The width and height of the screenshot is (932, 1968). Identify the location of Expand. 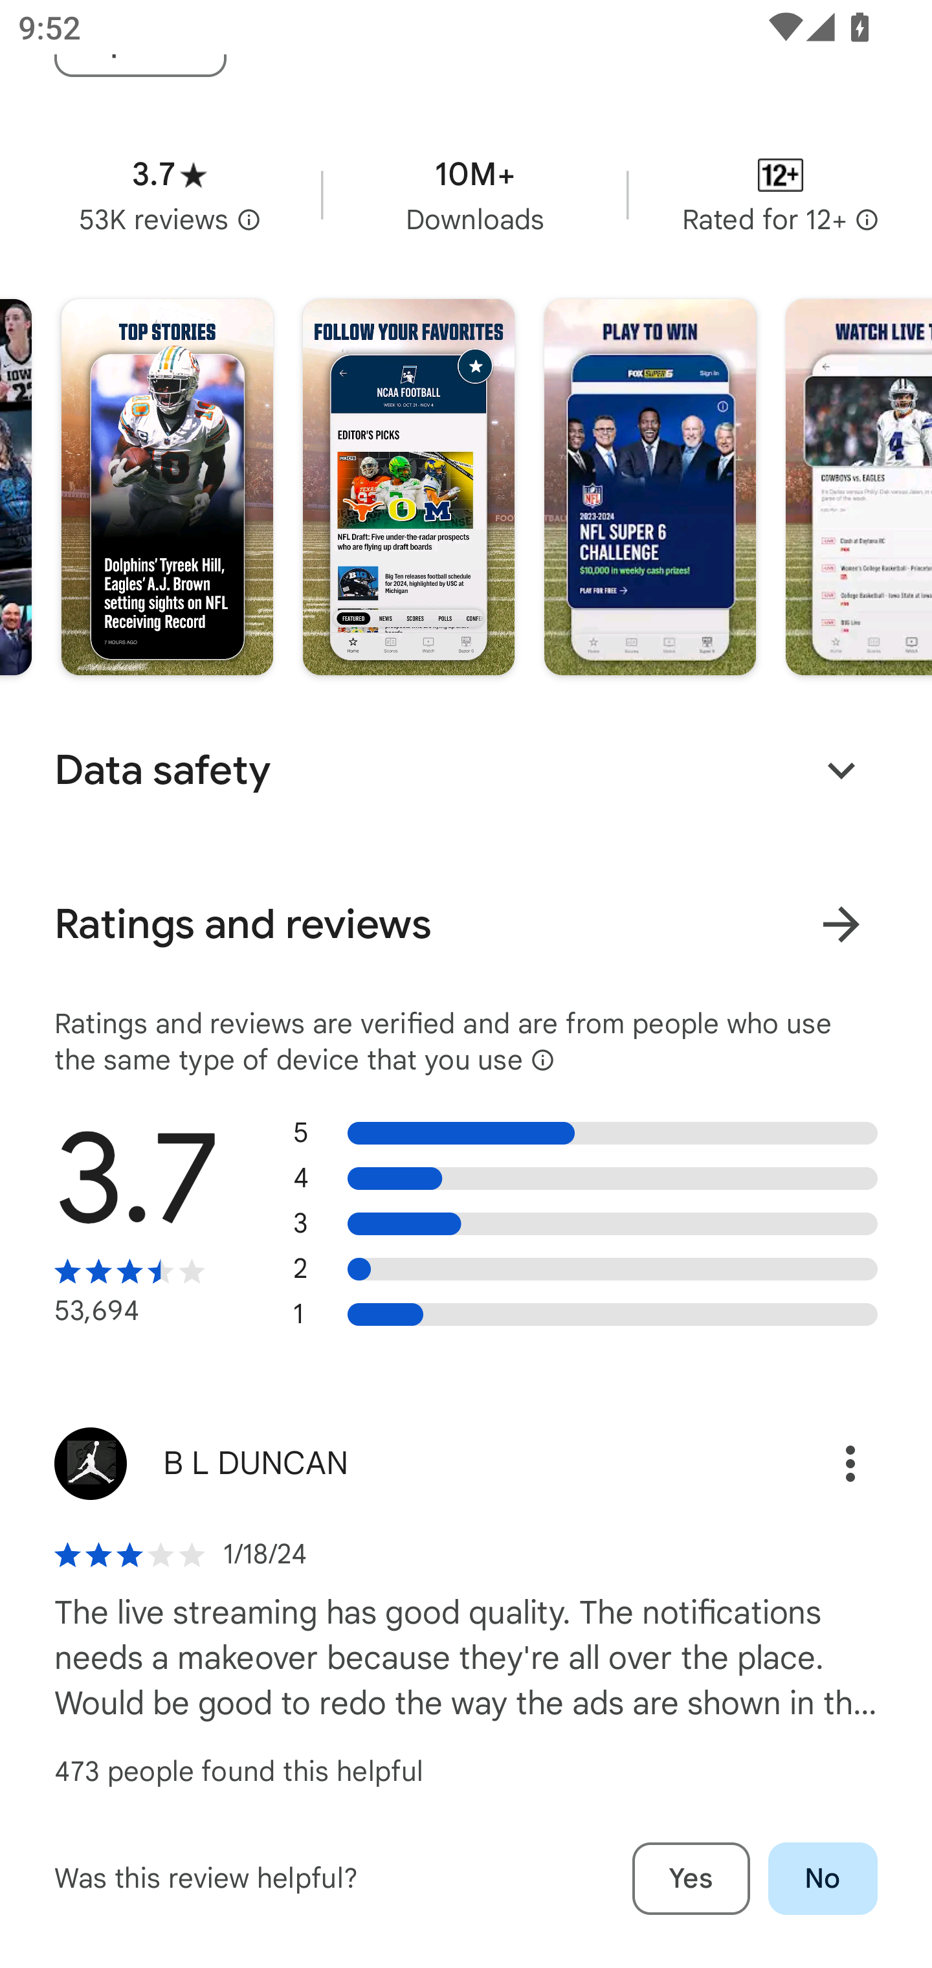
(841, 770).